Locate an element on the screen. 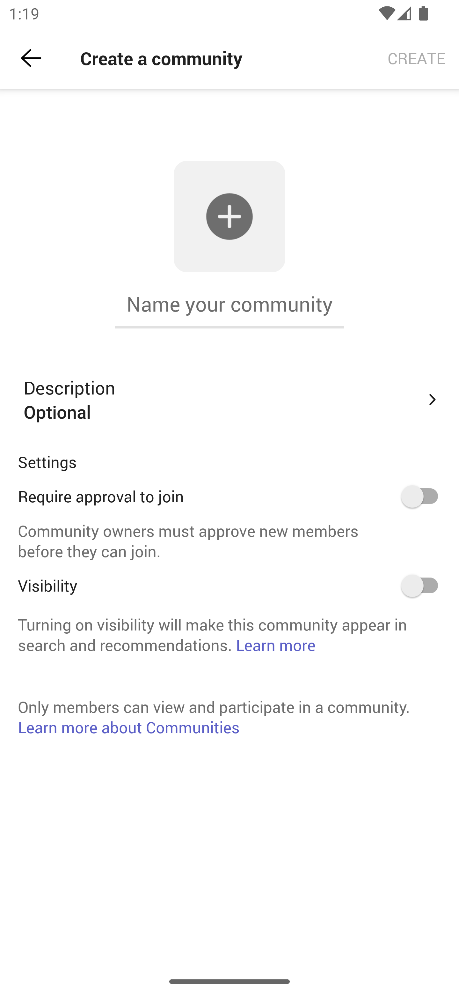 The width and height of the screenshot is (459, 995). Back is located at coordinates (31, 58).